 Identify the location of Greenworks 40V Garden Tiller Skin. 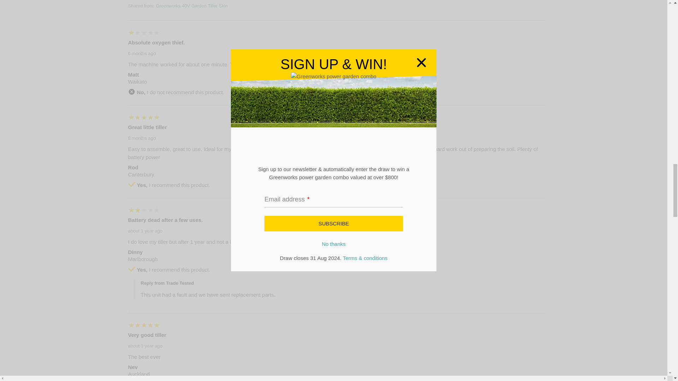
(192, 6).